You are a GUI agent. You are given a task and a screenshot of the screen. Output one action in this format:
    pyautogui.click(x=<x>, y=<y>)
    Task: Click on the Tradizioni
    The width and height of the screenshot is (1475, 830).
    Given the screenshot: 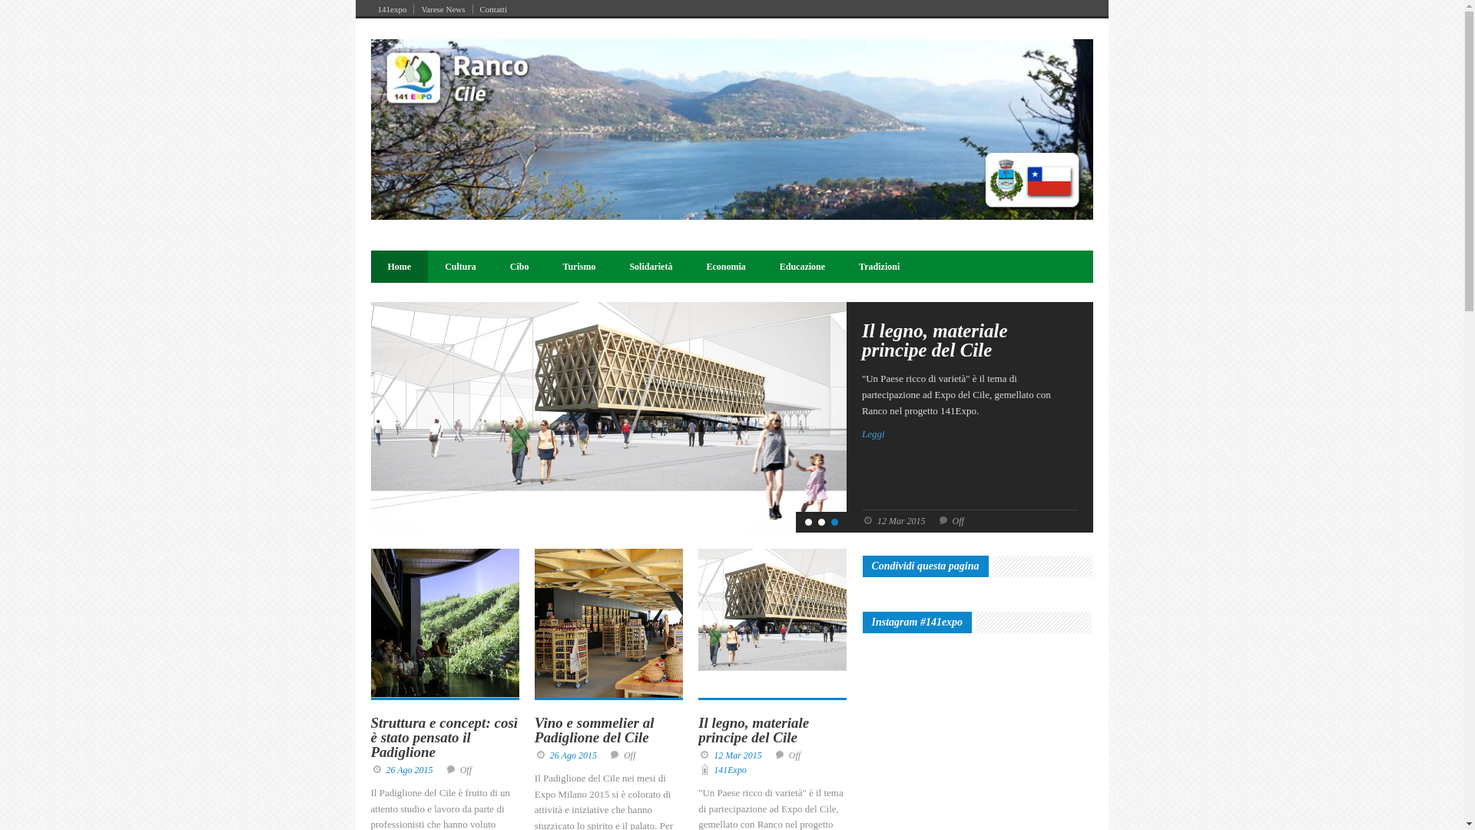 What is the action you would take?
    pyautogui.click(x=879, y=267)
    